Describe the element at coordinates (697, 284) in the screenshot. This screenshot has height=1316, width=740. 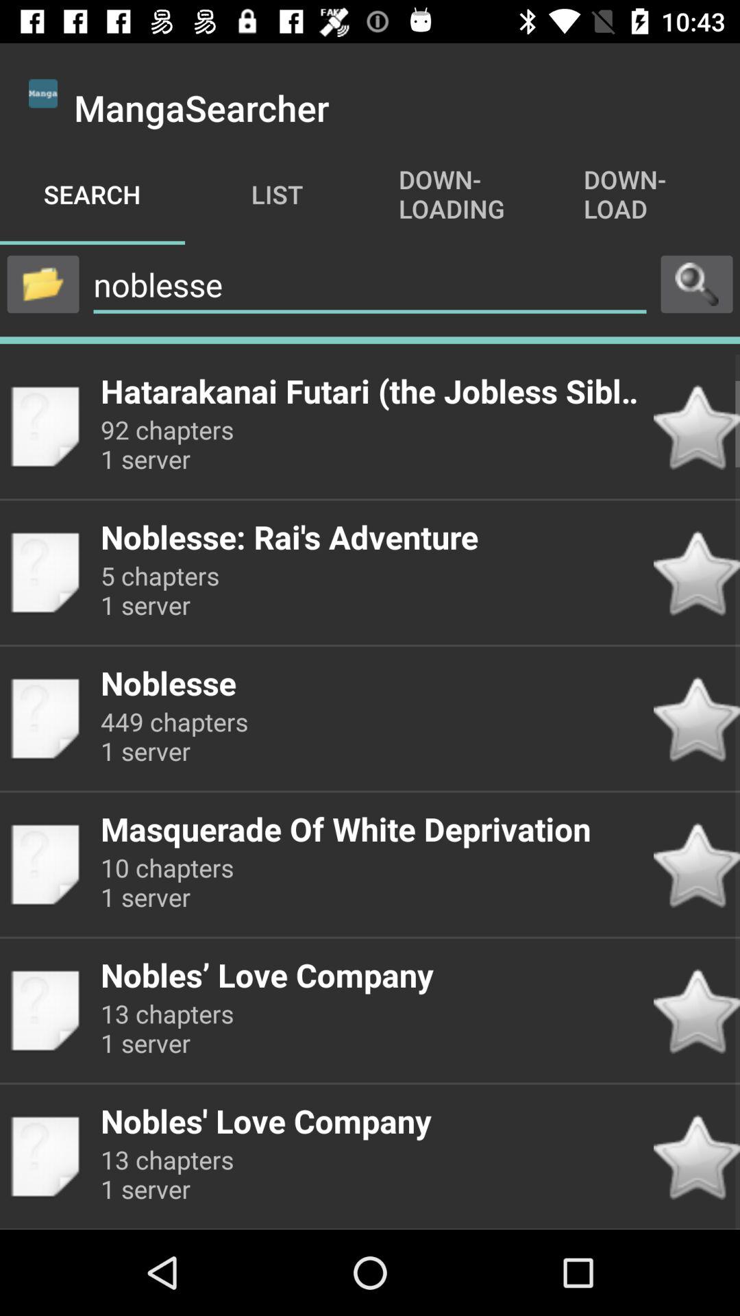
I see `search button` at that location.